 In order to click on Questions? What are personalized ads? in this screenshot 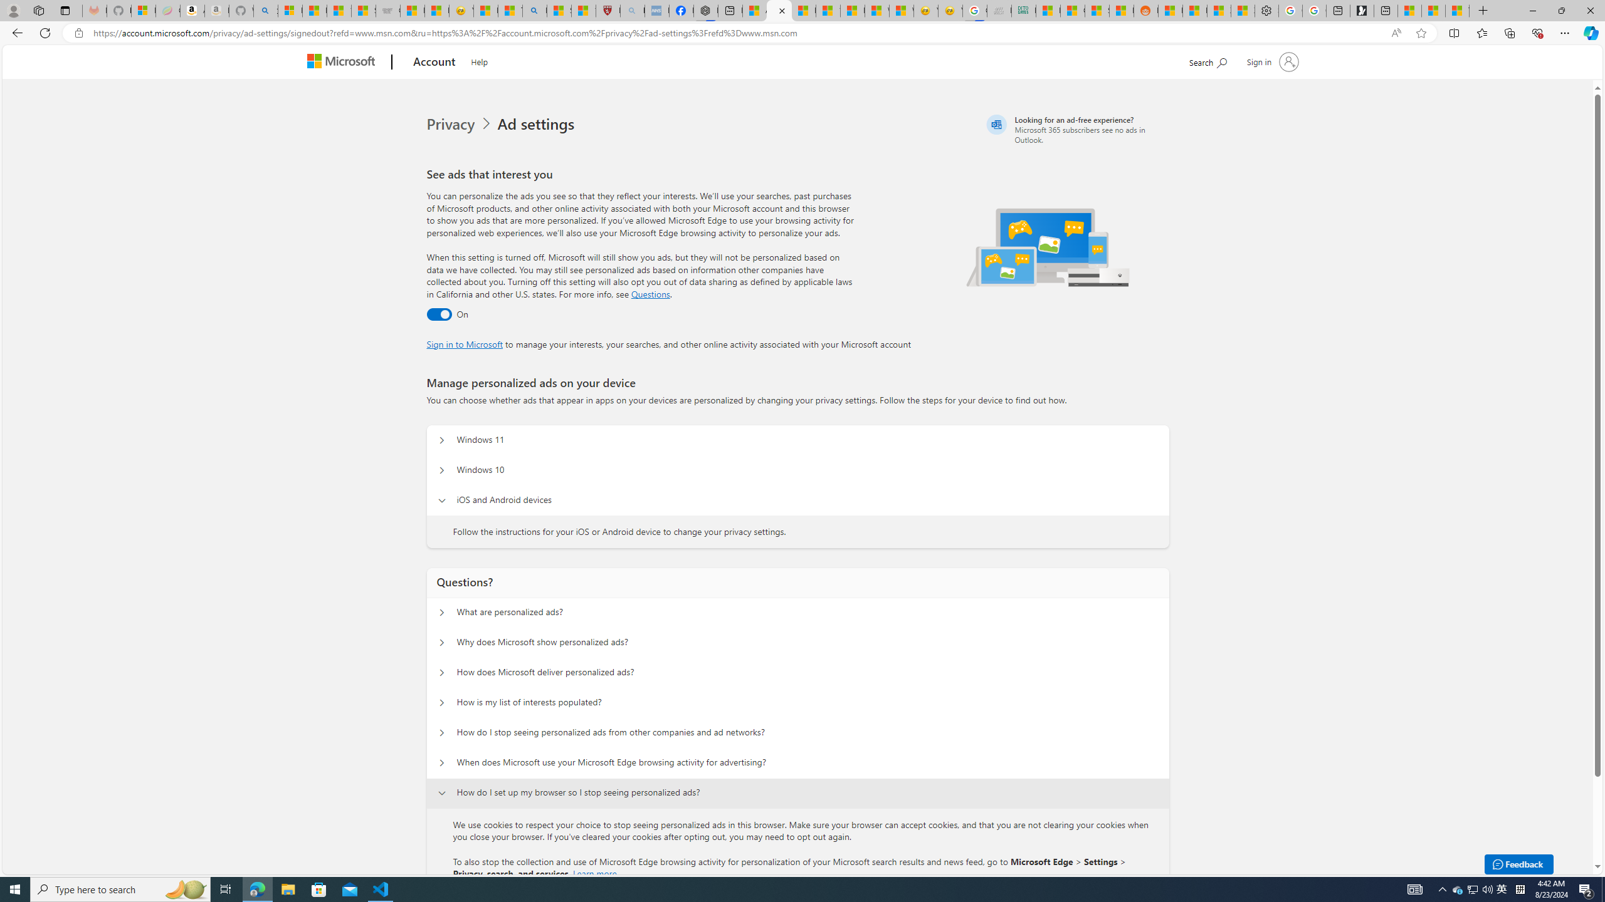, I will do `click(442, 613)`.